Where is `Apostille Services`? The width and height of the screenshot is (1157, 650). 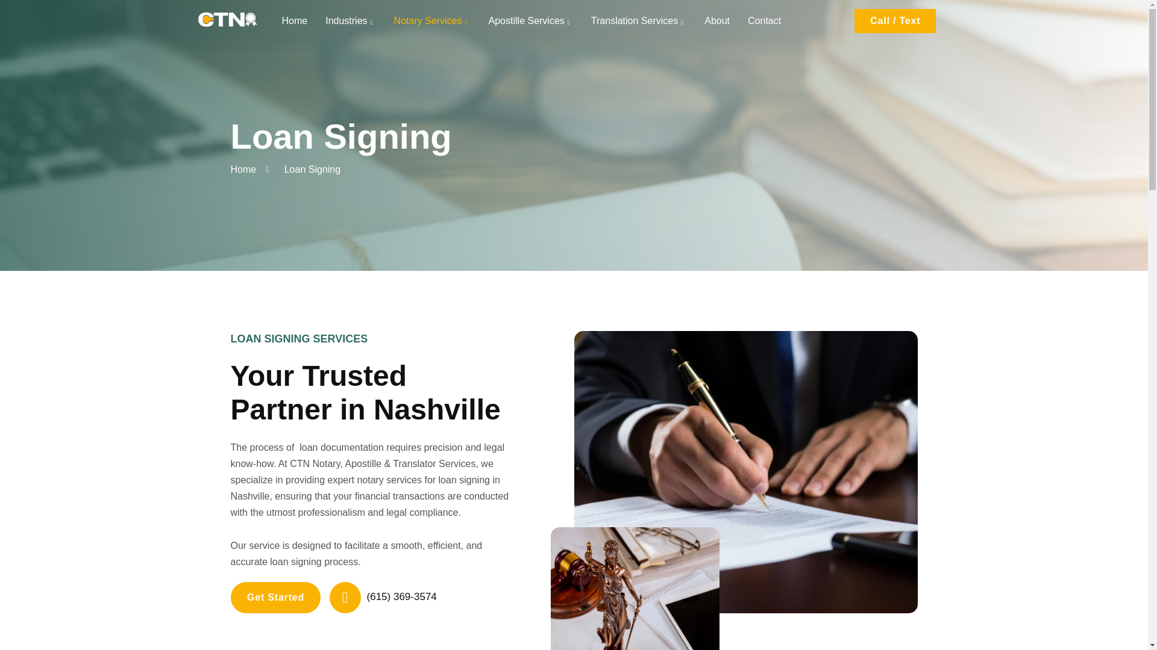 Apostille Services is located at coordinates (530, 21).